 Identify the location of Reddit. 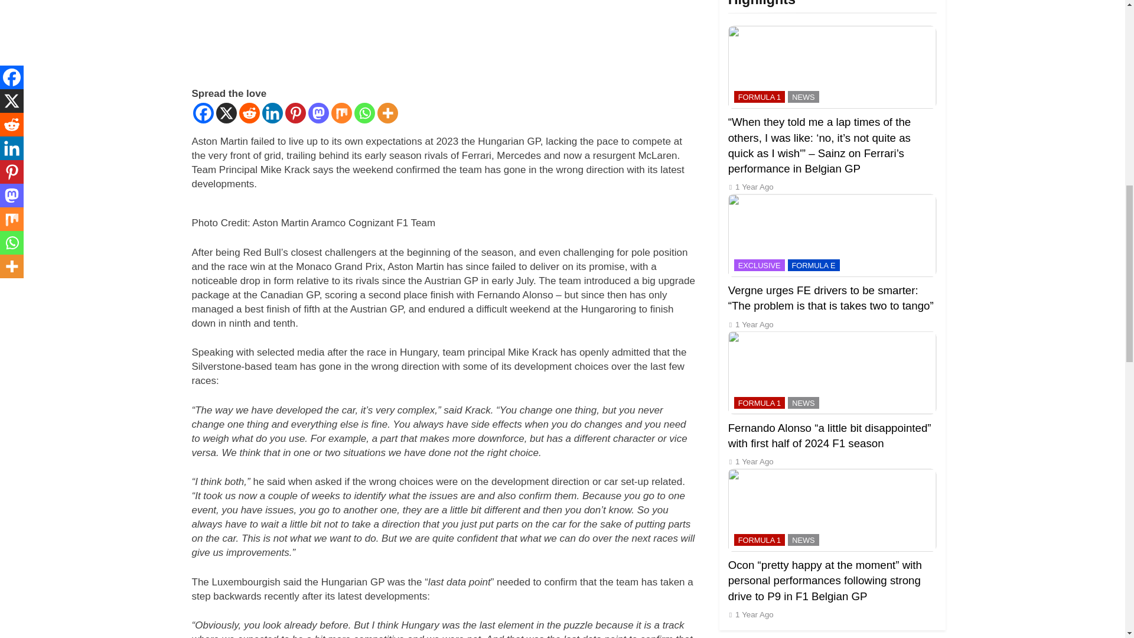
(249, 113).